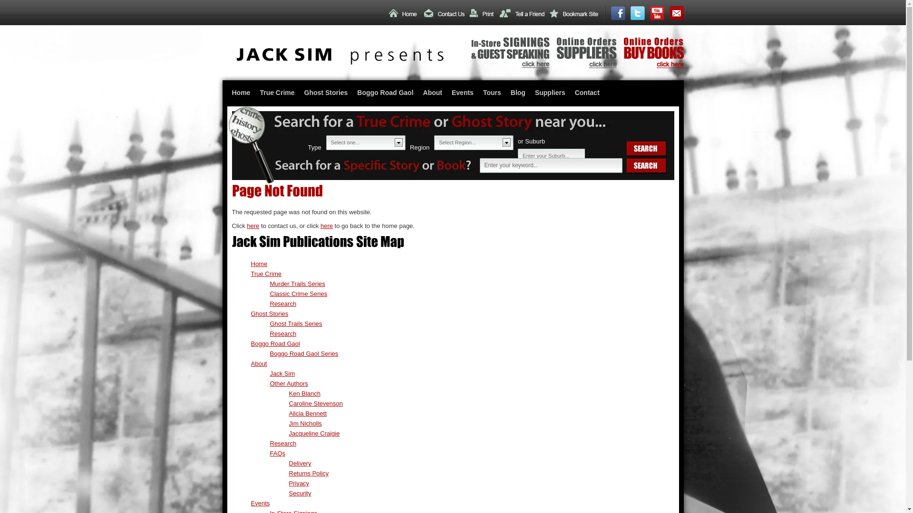 This screenshot has height=513, width=913. What do you see at coordinates (308, 413) in the screenshot?
I see `Alicia Bennett` at bounding box center [308, 413].